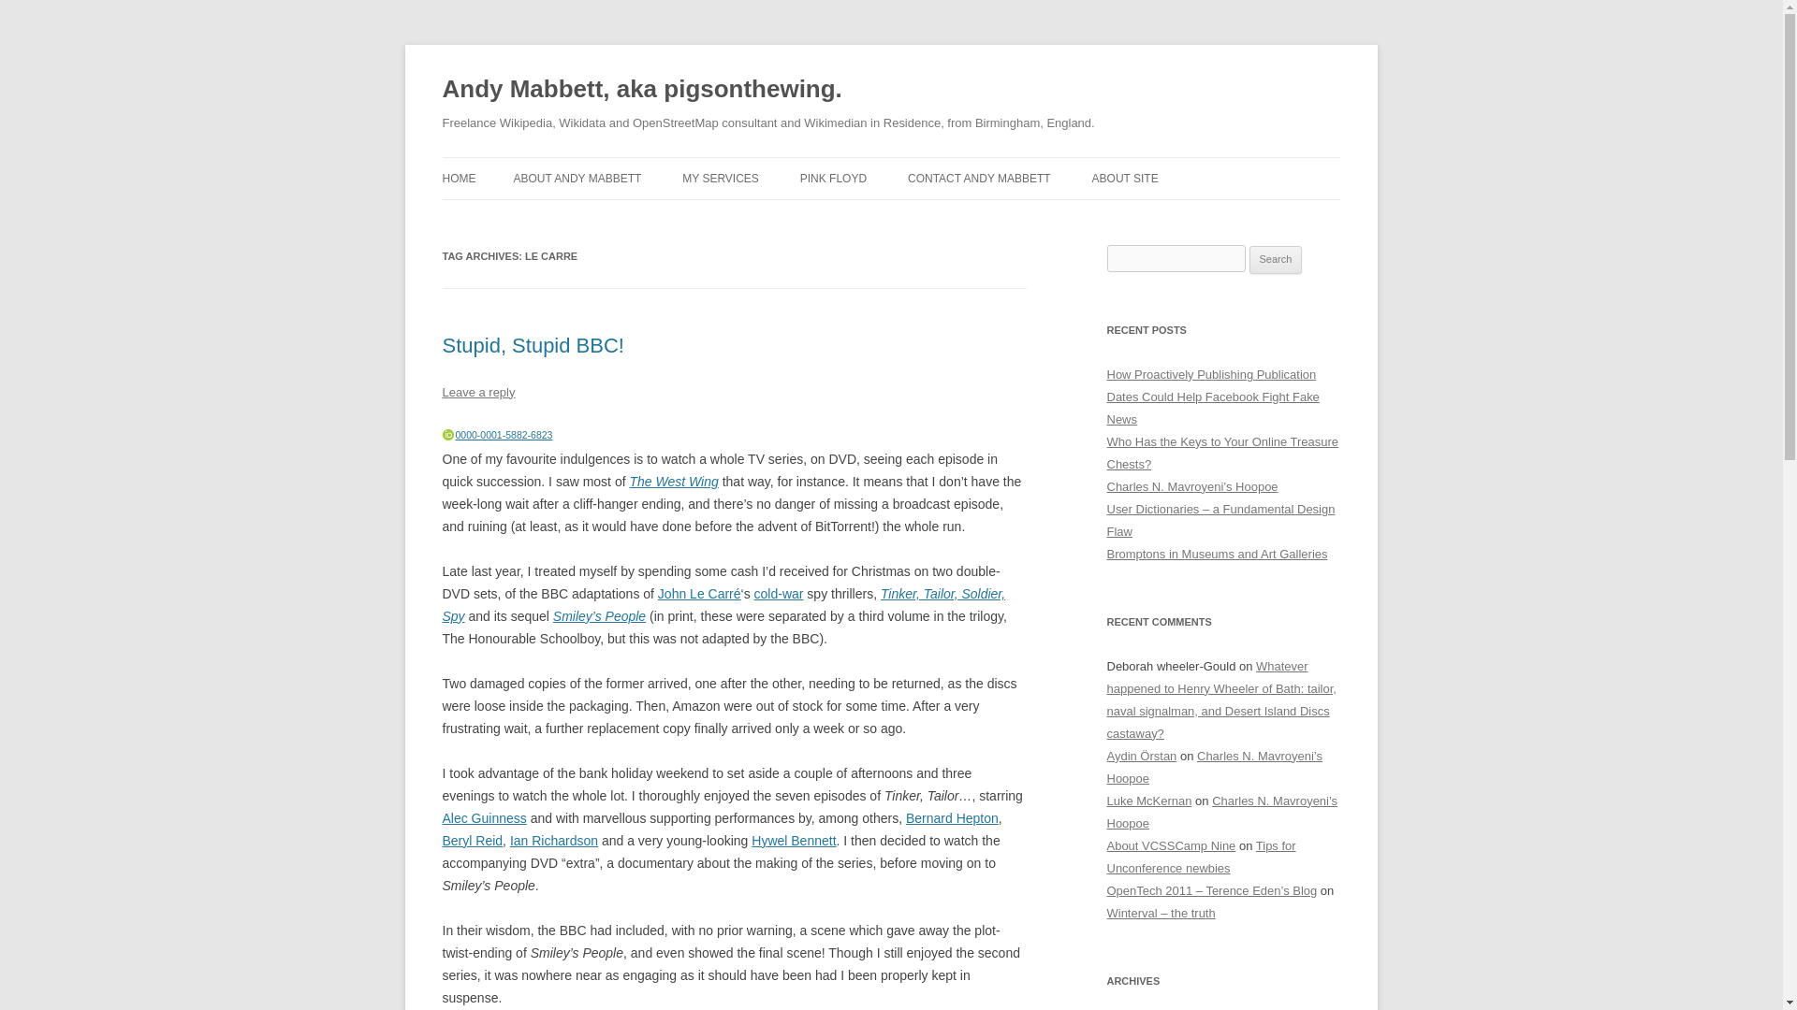 Image resolution: width=1797 pixels, height=1010 pixels. What do you see at coordinates (1276, 260) in the screenshot?
I see `Search` at bounding box center [1276, 260].